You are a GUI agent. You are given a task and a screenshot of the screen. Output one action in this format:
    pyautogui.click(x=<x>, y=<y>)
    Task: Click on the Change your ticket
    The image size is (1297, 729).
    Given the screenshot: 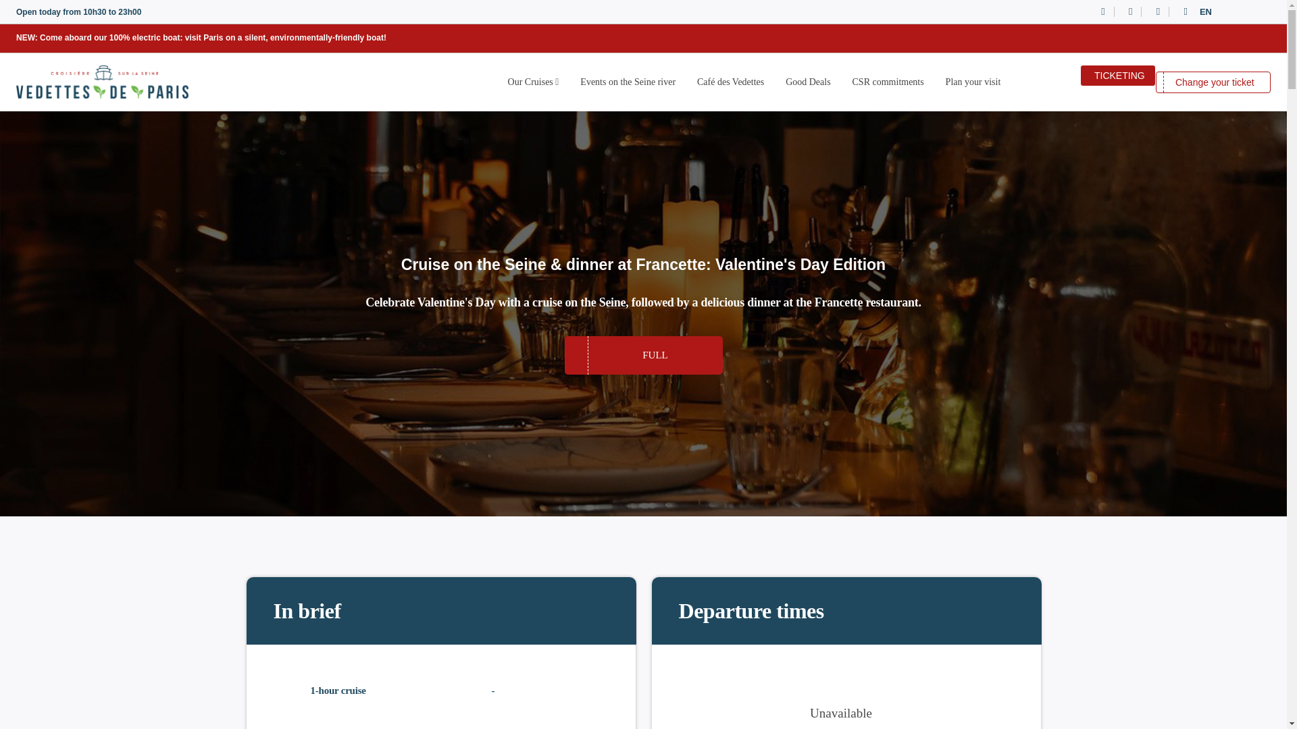 What is the action you would take?
    pyautogui.click(x=1213, y=82)
    